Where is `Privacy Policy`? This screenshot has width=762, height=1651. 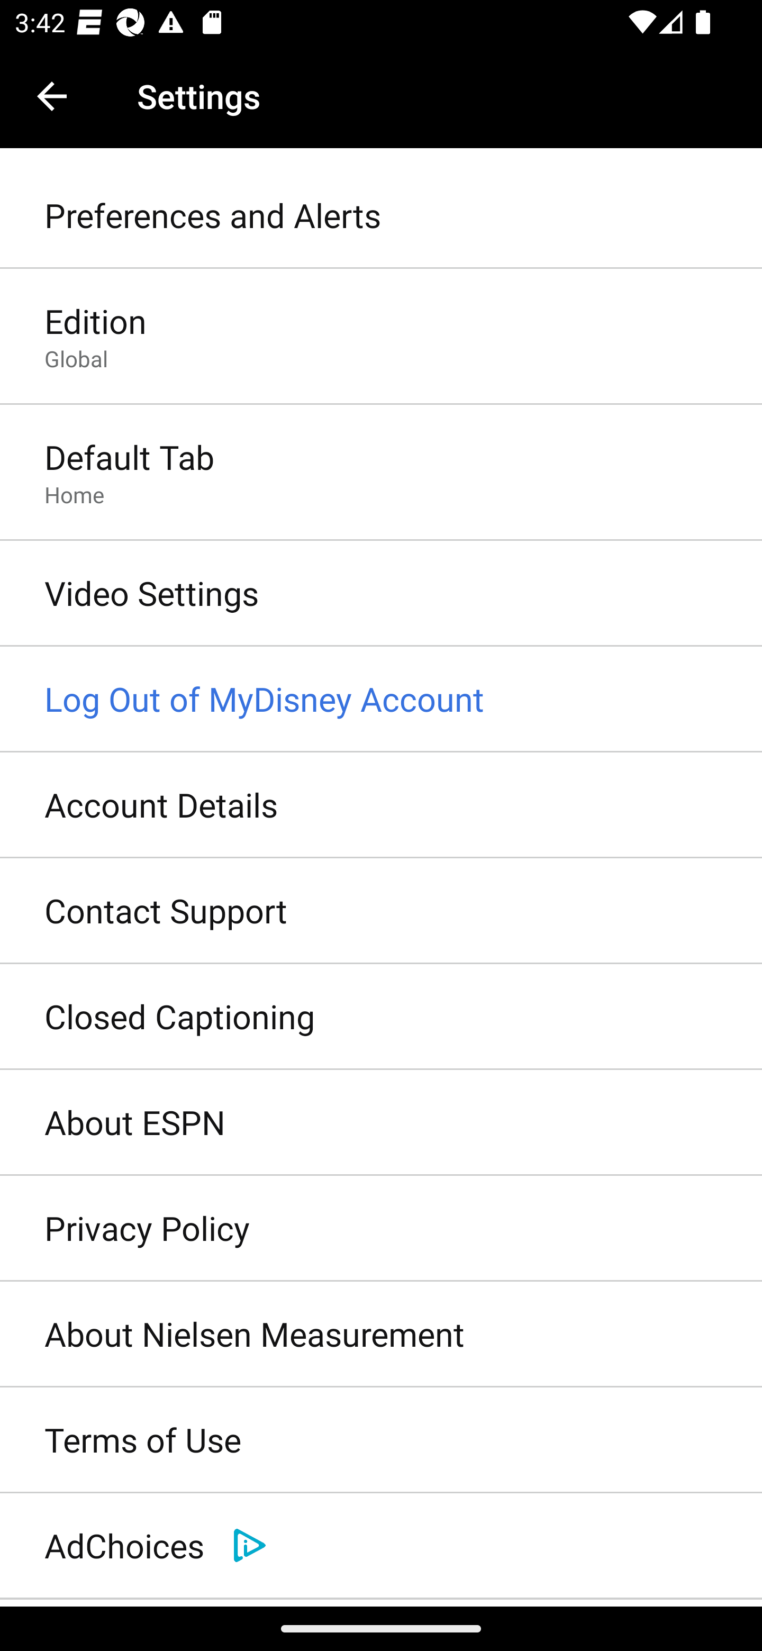 Privacy Policy is located at coordinates (381, 1229).